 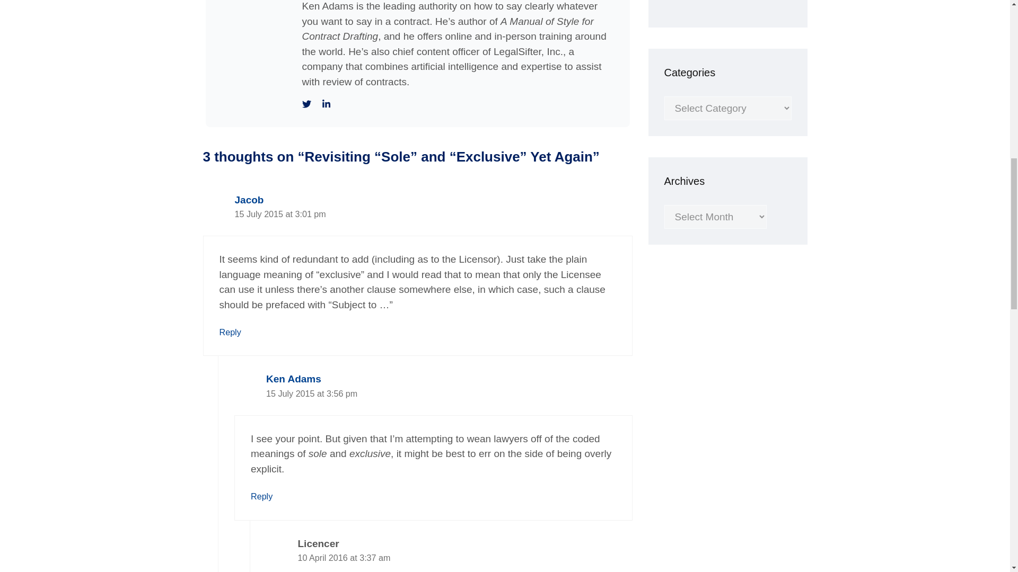 I want to click on 15 July 2015 at 3:01 pm, so click(x=280, y=214).